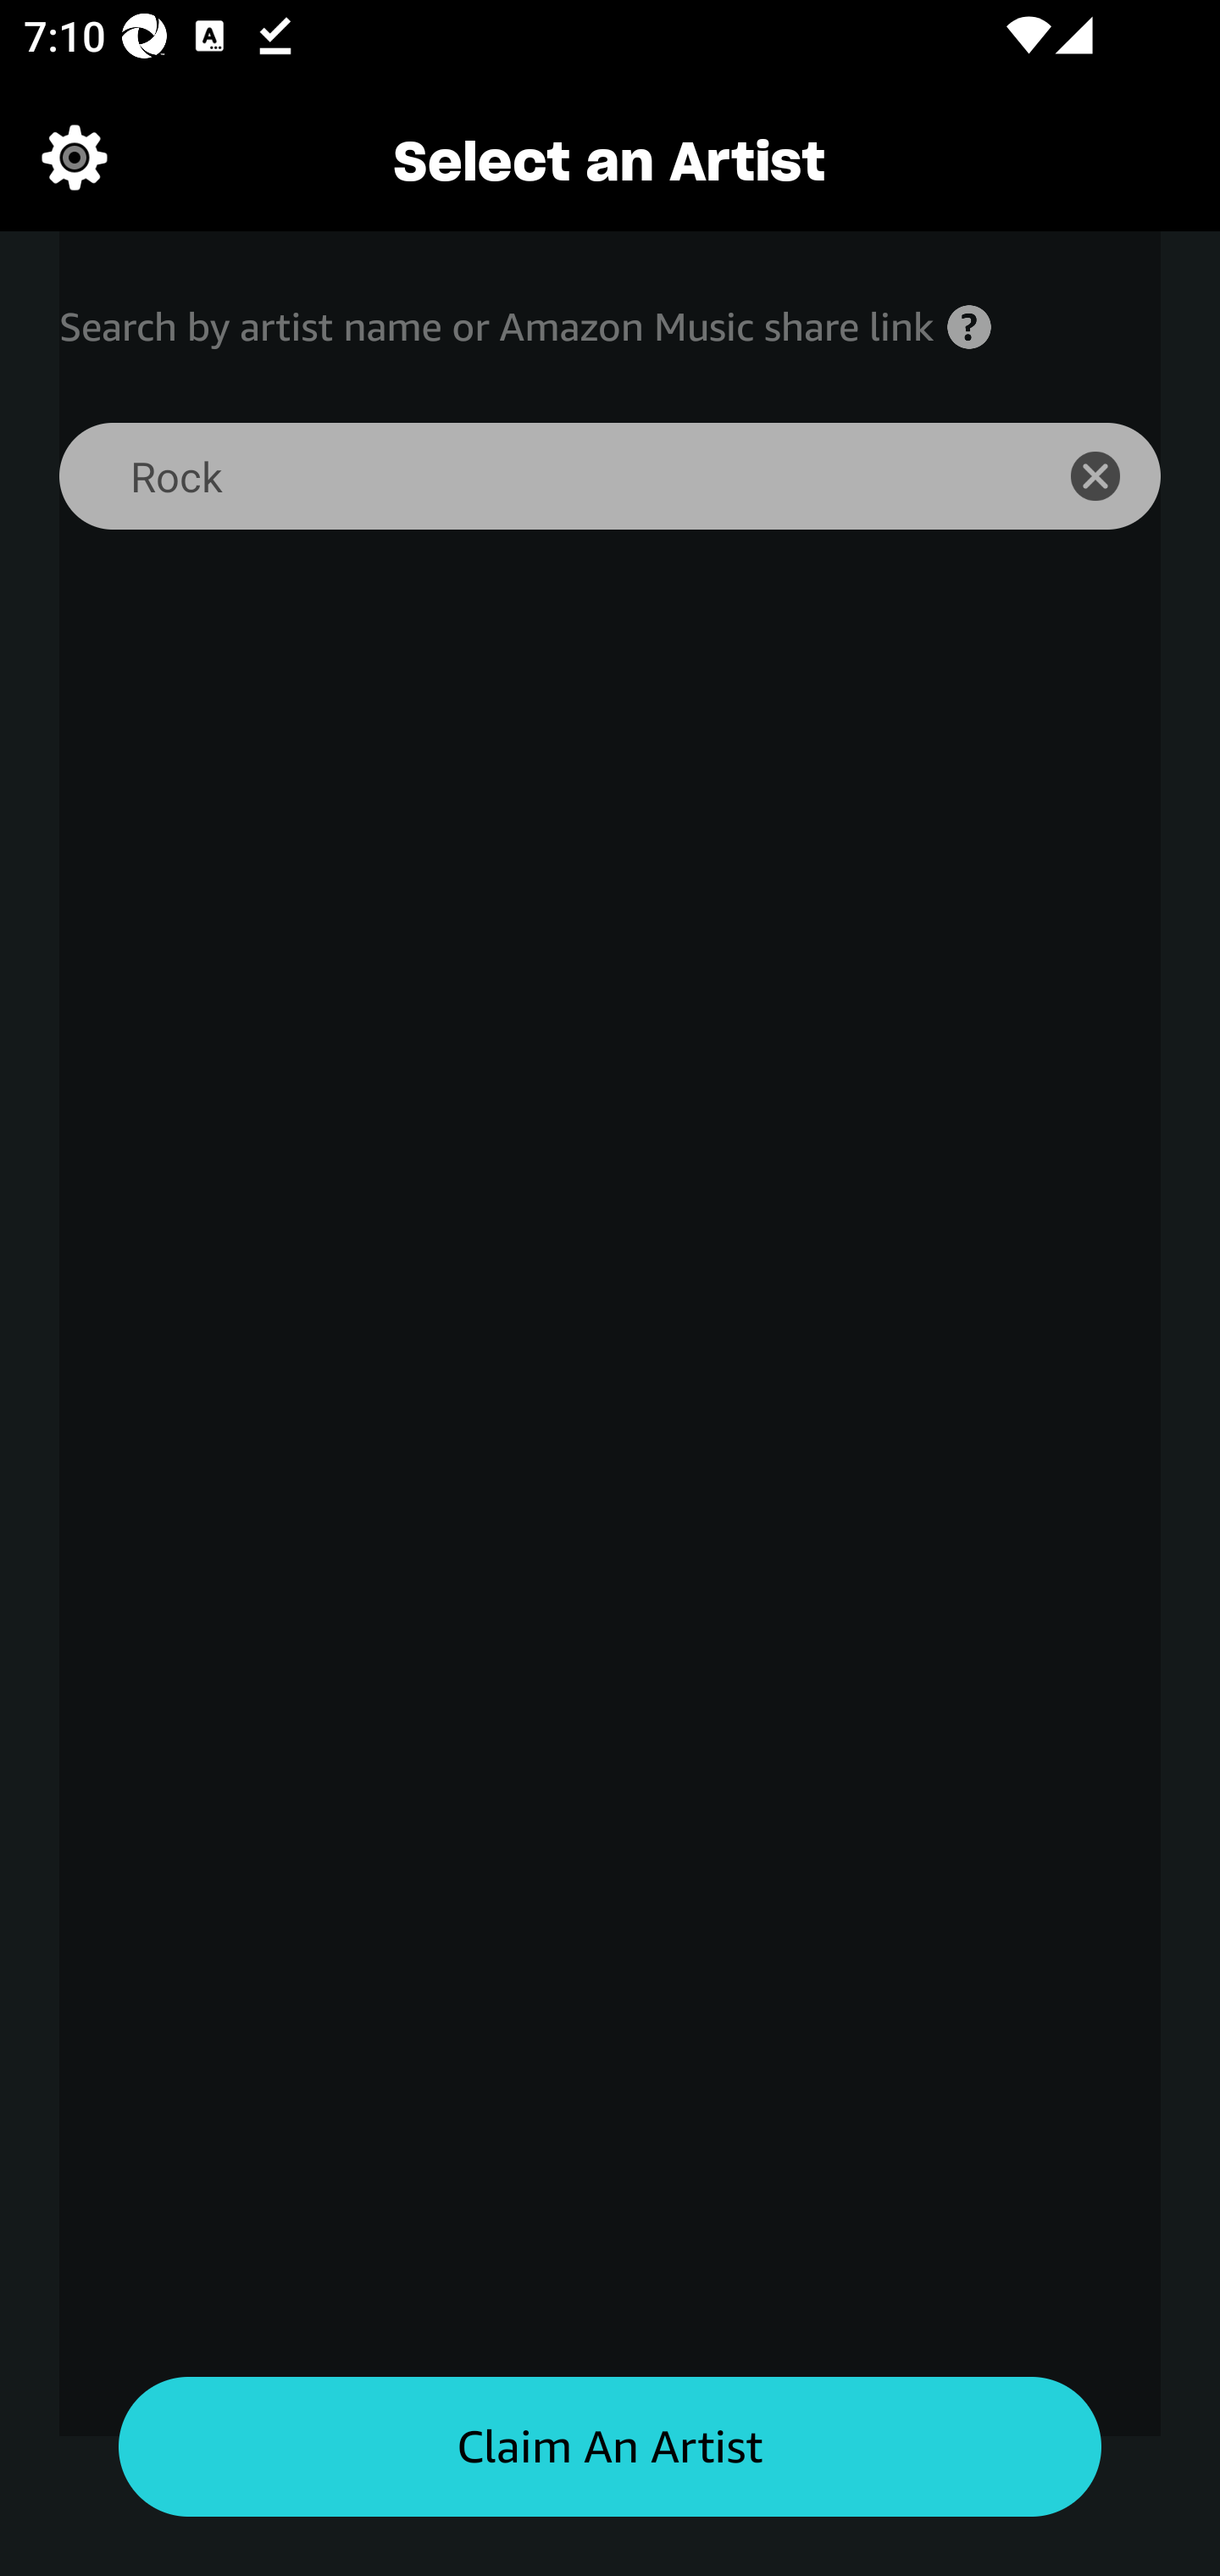 The height and width of the screenshot is (2576, 1220). I want to click on  icon, so click(1113, 476).